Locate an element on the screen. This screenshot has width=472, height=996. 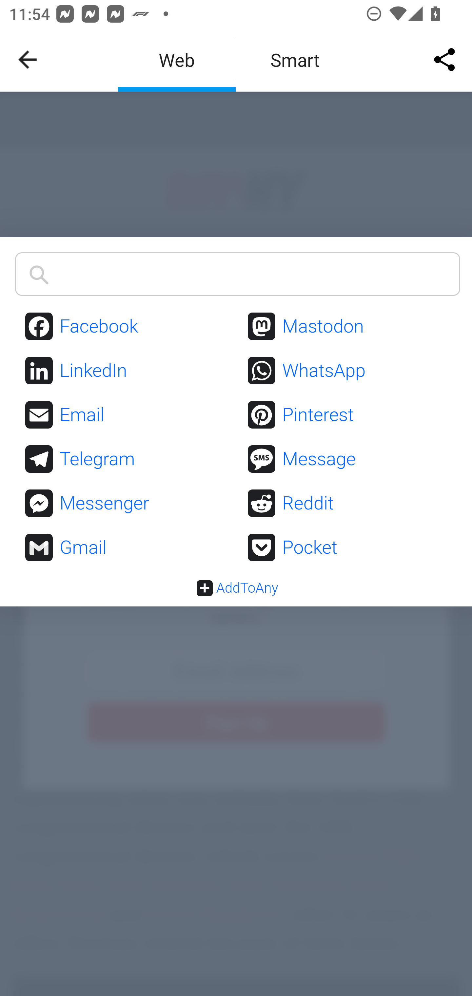
LinkedIn is located at coordinates (126, 371).